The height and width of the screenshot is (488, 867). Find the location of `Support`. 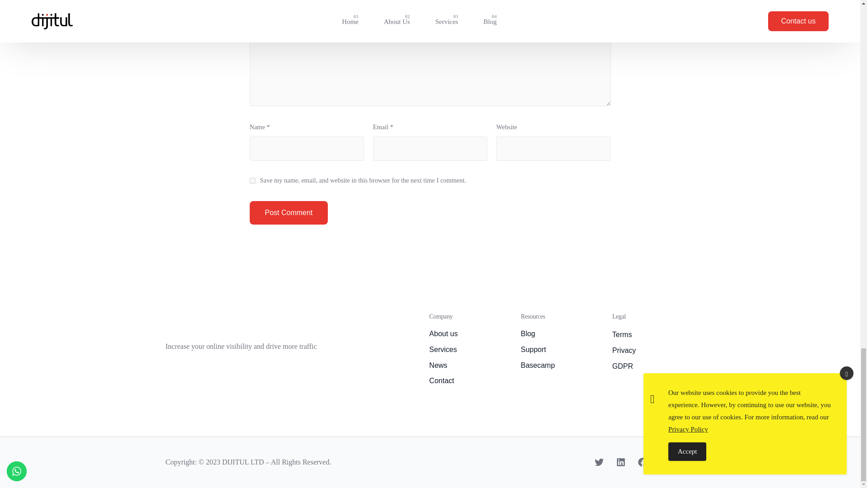

Support is located at coordinates (562, 350).